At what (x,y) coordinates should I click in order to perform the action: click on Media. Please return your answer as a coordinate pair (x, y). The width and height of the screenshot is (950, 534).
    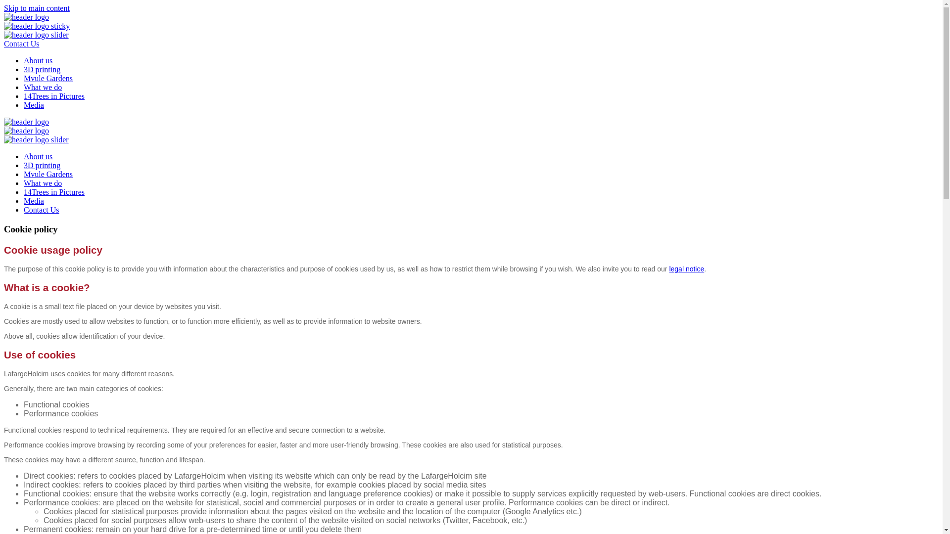
    Looking at the image, I should click on (34, 201).